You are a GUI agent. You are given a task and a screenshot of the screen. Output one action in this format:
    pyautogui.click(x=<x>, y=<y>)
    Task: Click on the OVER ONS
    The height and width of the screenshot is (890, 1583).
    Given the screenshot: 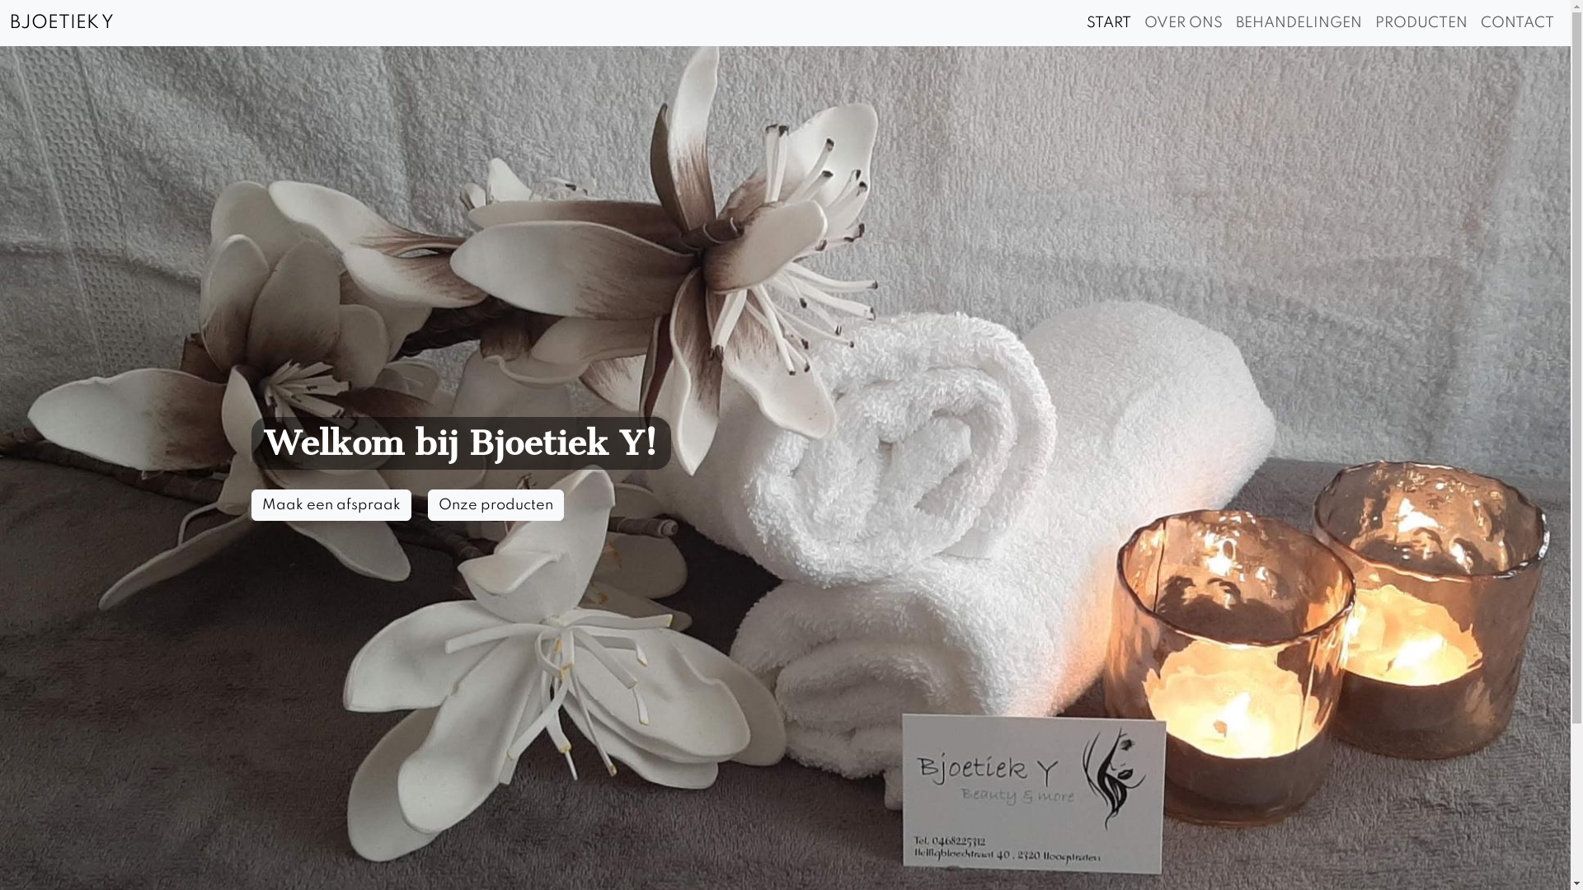 What is the action you would take?
    pyautogui.click(x=1184, y=23)
    